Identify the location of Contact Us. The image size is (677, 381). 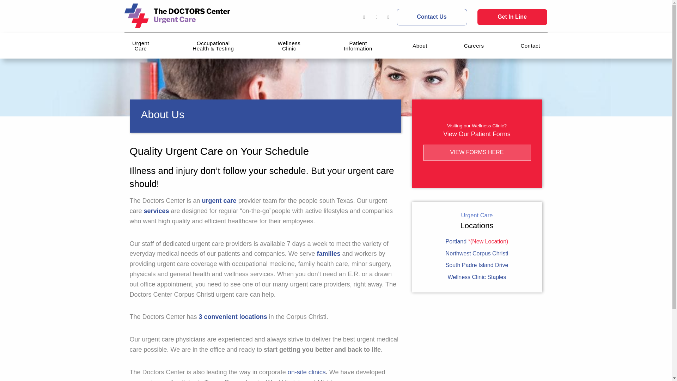
(432, 17).